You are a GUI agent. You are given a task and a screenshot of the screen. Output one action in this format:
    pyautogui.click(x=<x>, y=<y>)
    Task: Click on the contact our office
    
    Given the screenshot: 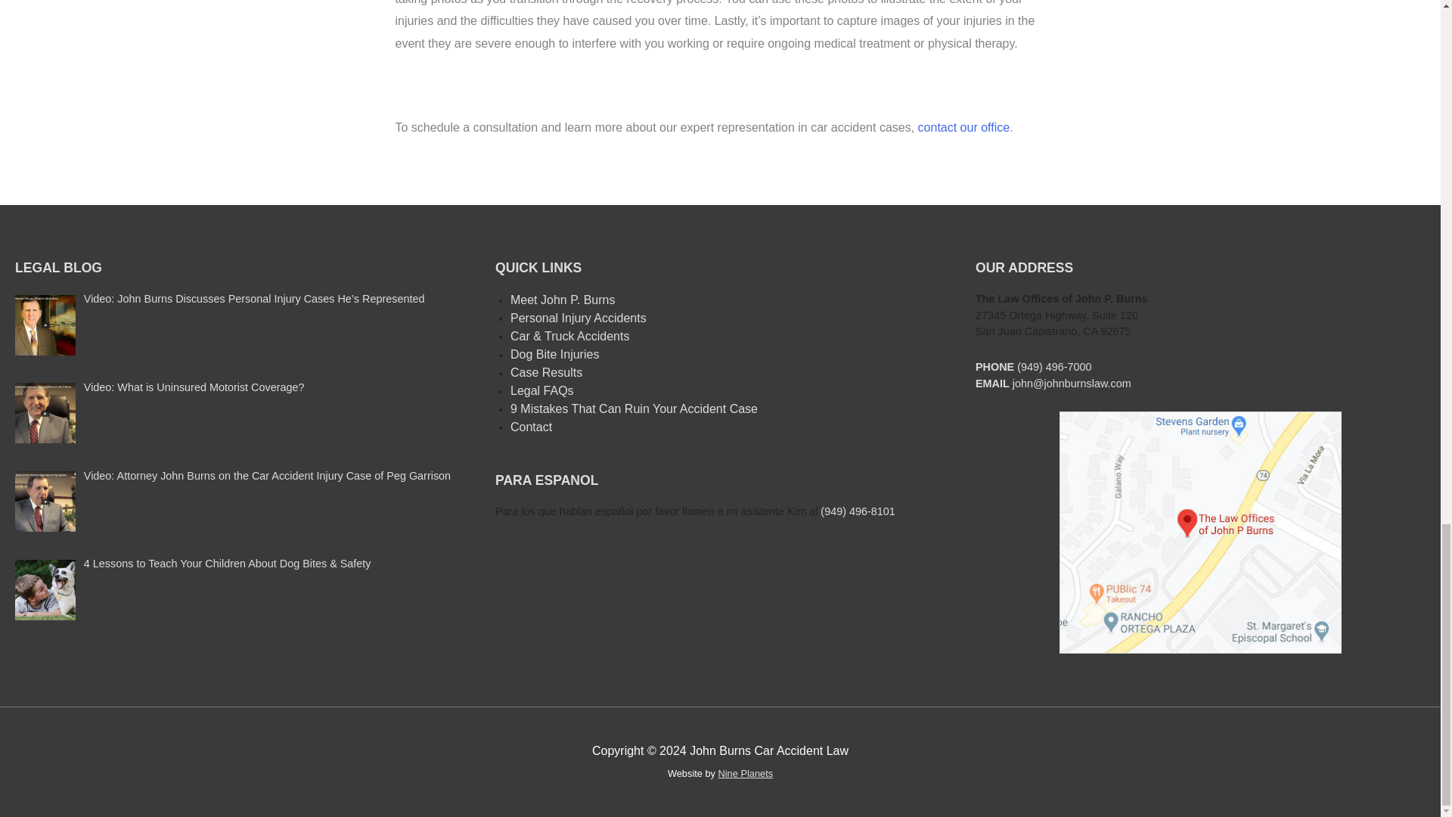 What is the action you would take?
    pyautogui.click(x=963, y=127)
    